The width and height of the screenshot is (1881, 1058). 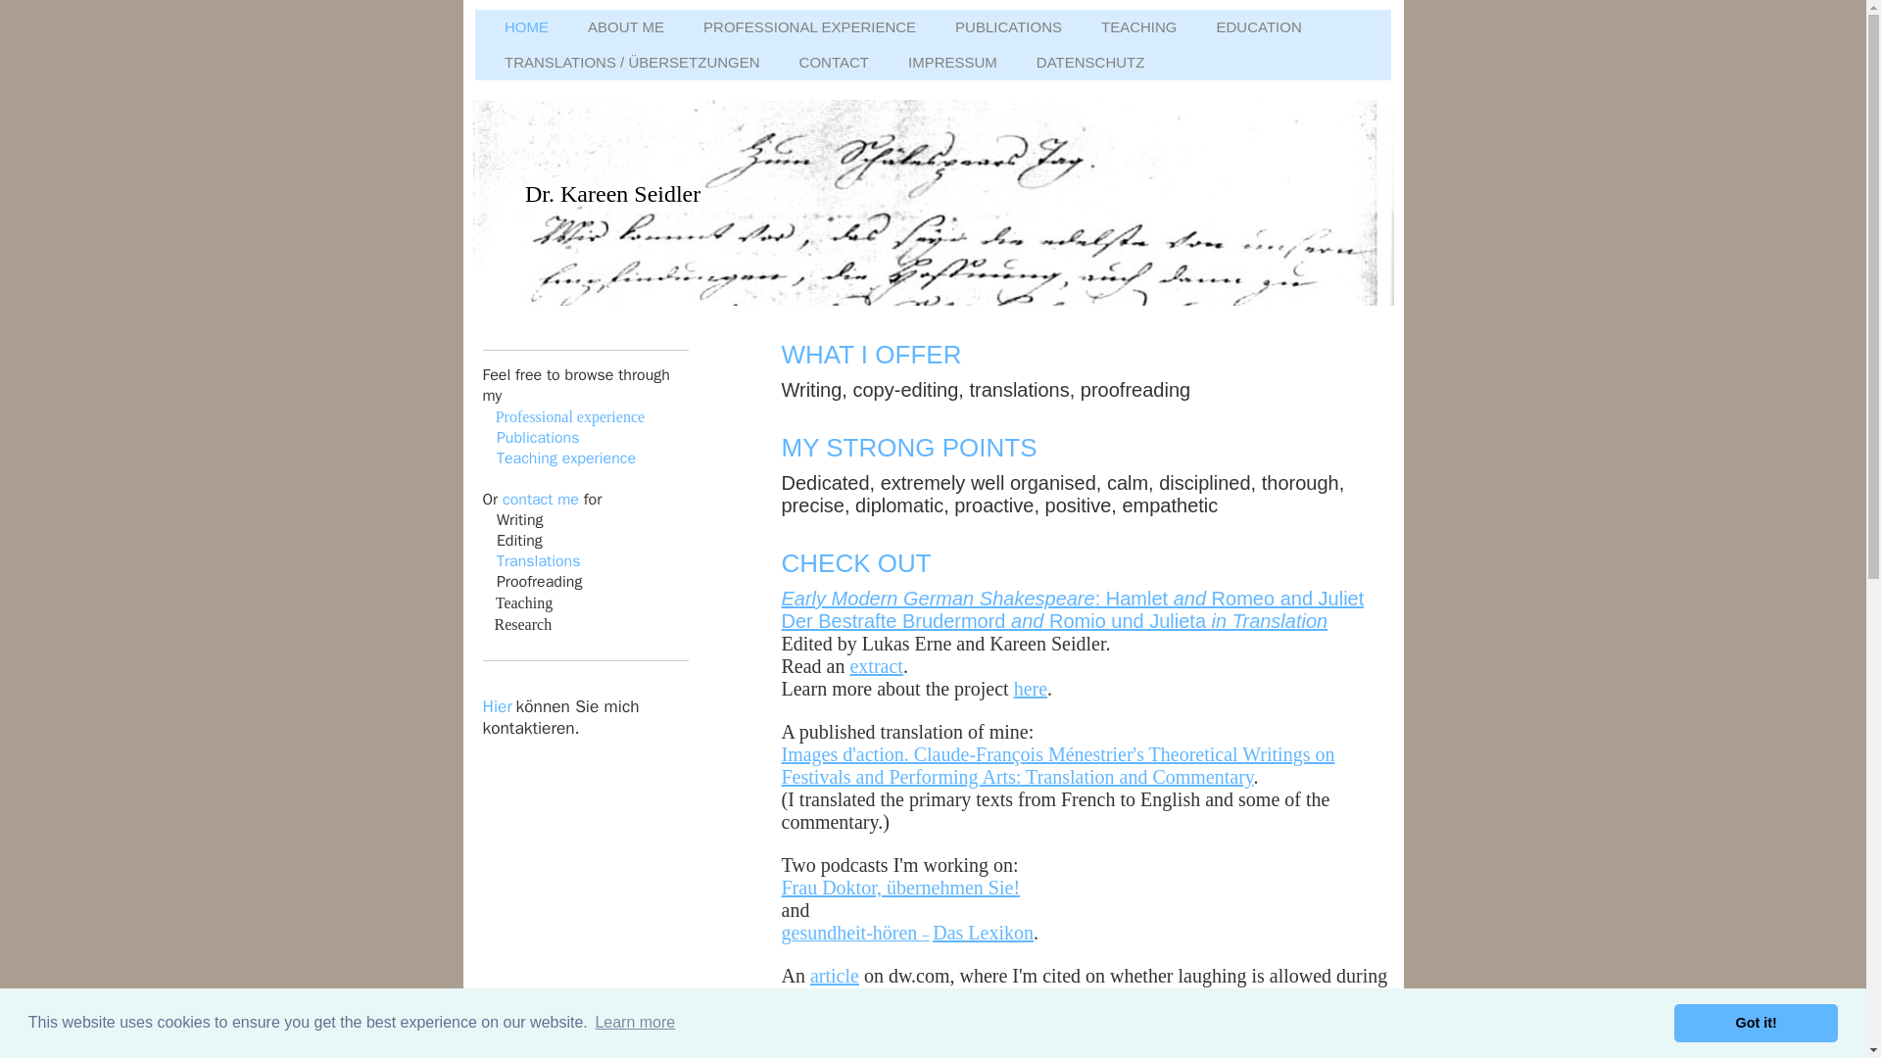 I want to click on PUBLICATIONS, so click(x=1008, y=31).